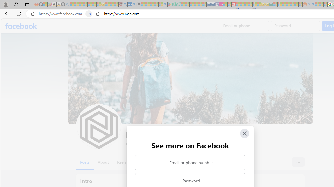  Describe the element at coordinates (165, 5) in the screenshot. I see `google - Search - Sleeping` at that location.